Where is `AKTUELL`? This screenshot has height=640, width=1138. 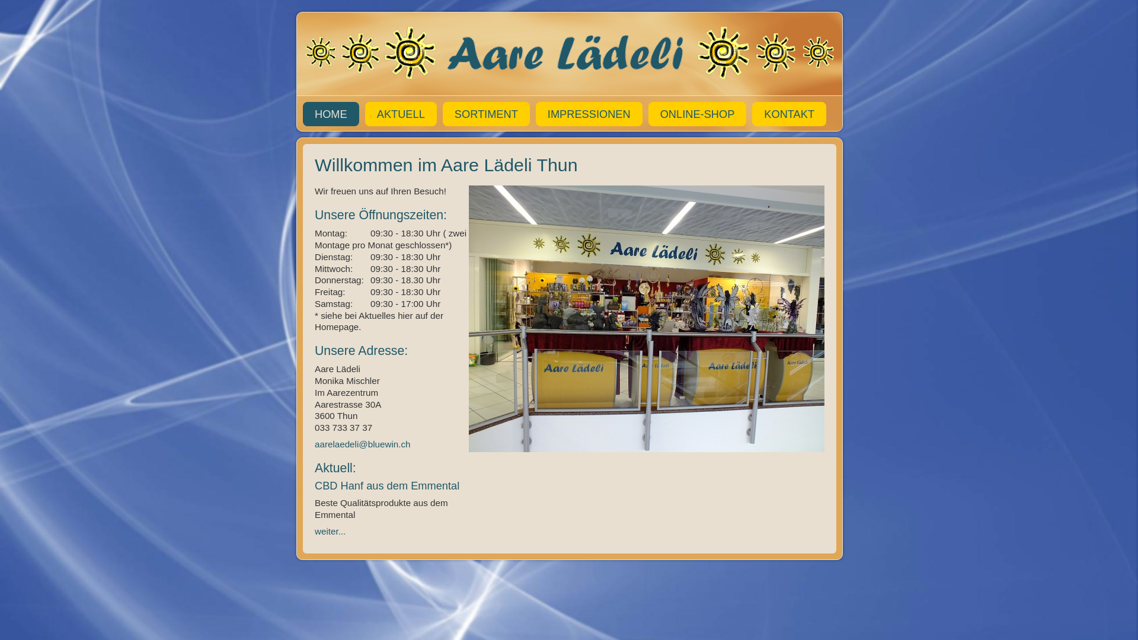
AKTUELL is located at coordinates (401, 114).